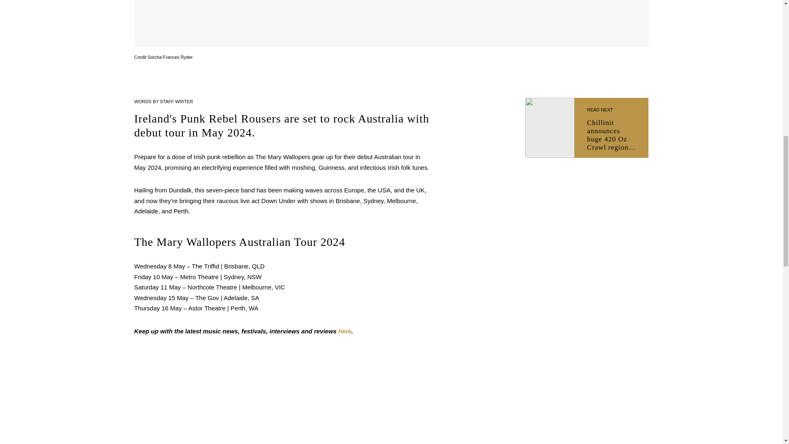 The height and width of the screenshot is (444, 789). I want to click on here, so click(344, 331).